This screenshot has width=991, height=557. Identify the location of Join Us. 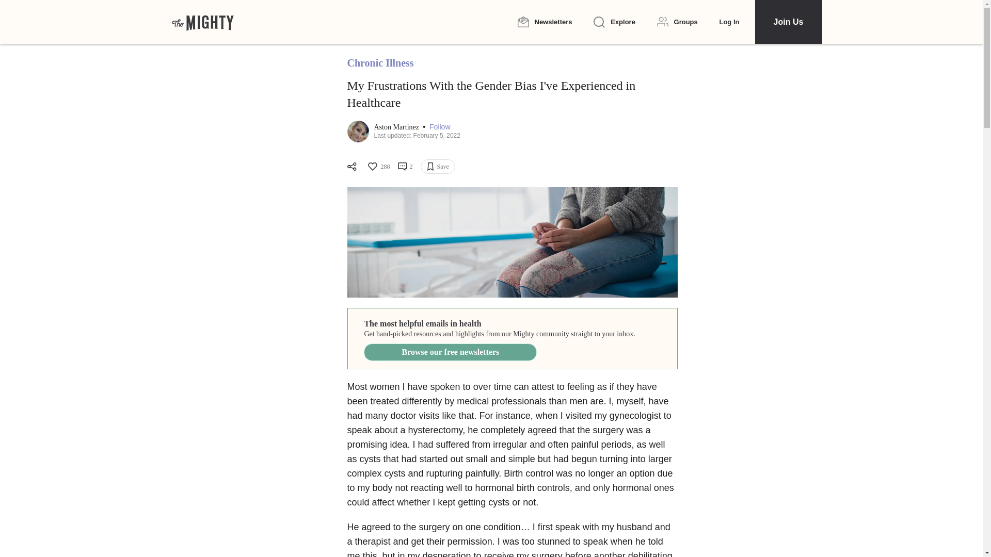
(788, 22).